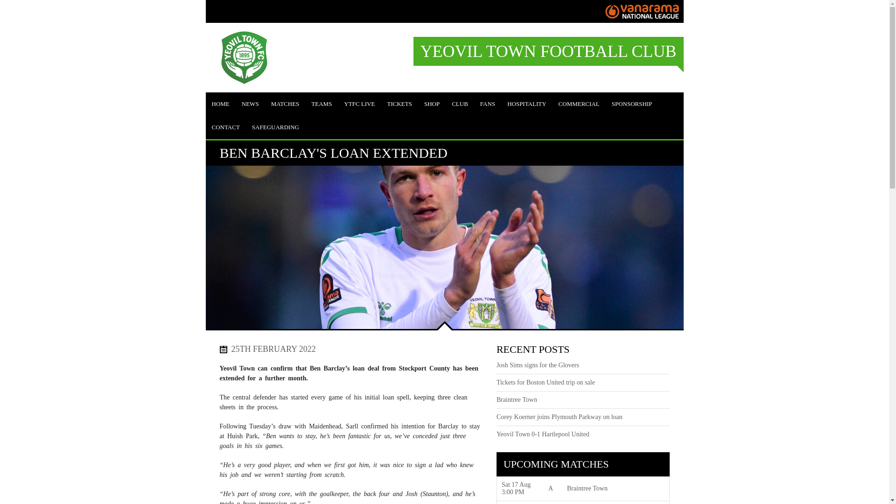 This screenshot has height=504, width=896. What do you see at coordinates (579, 104) in the screenshot?
I see `COMMERCIAL` at bounding box center [579, 104].